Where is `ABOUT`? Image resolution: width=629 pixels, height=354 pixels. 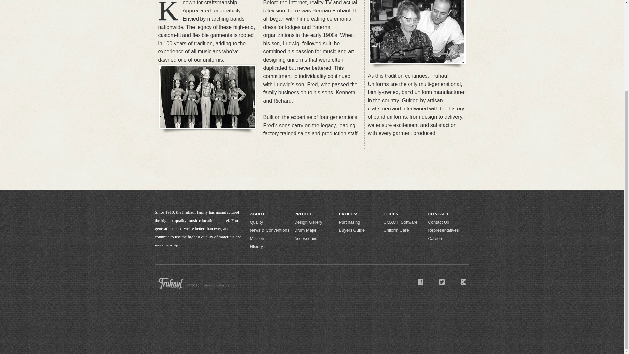
ABOUT is located at coordinates (270, 214).